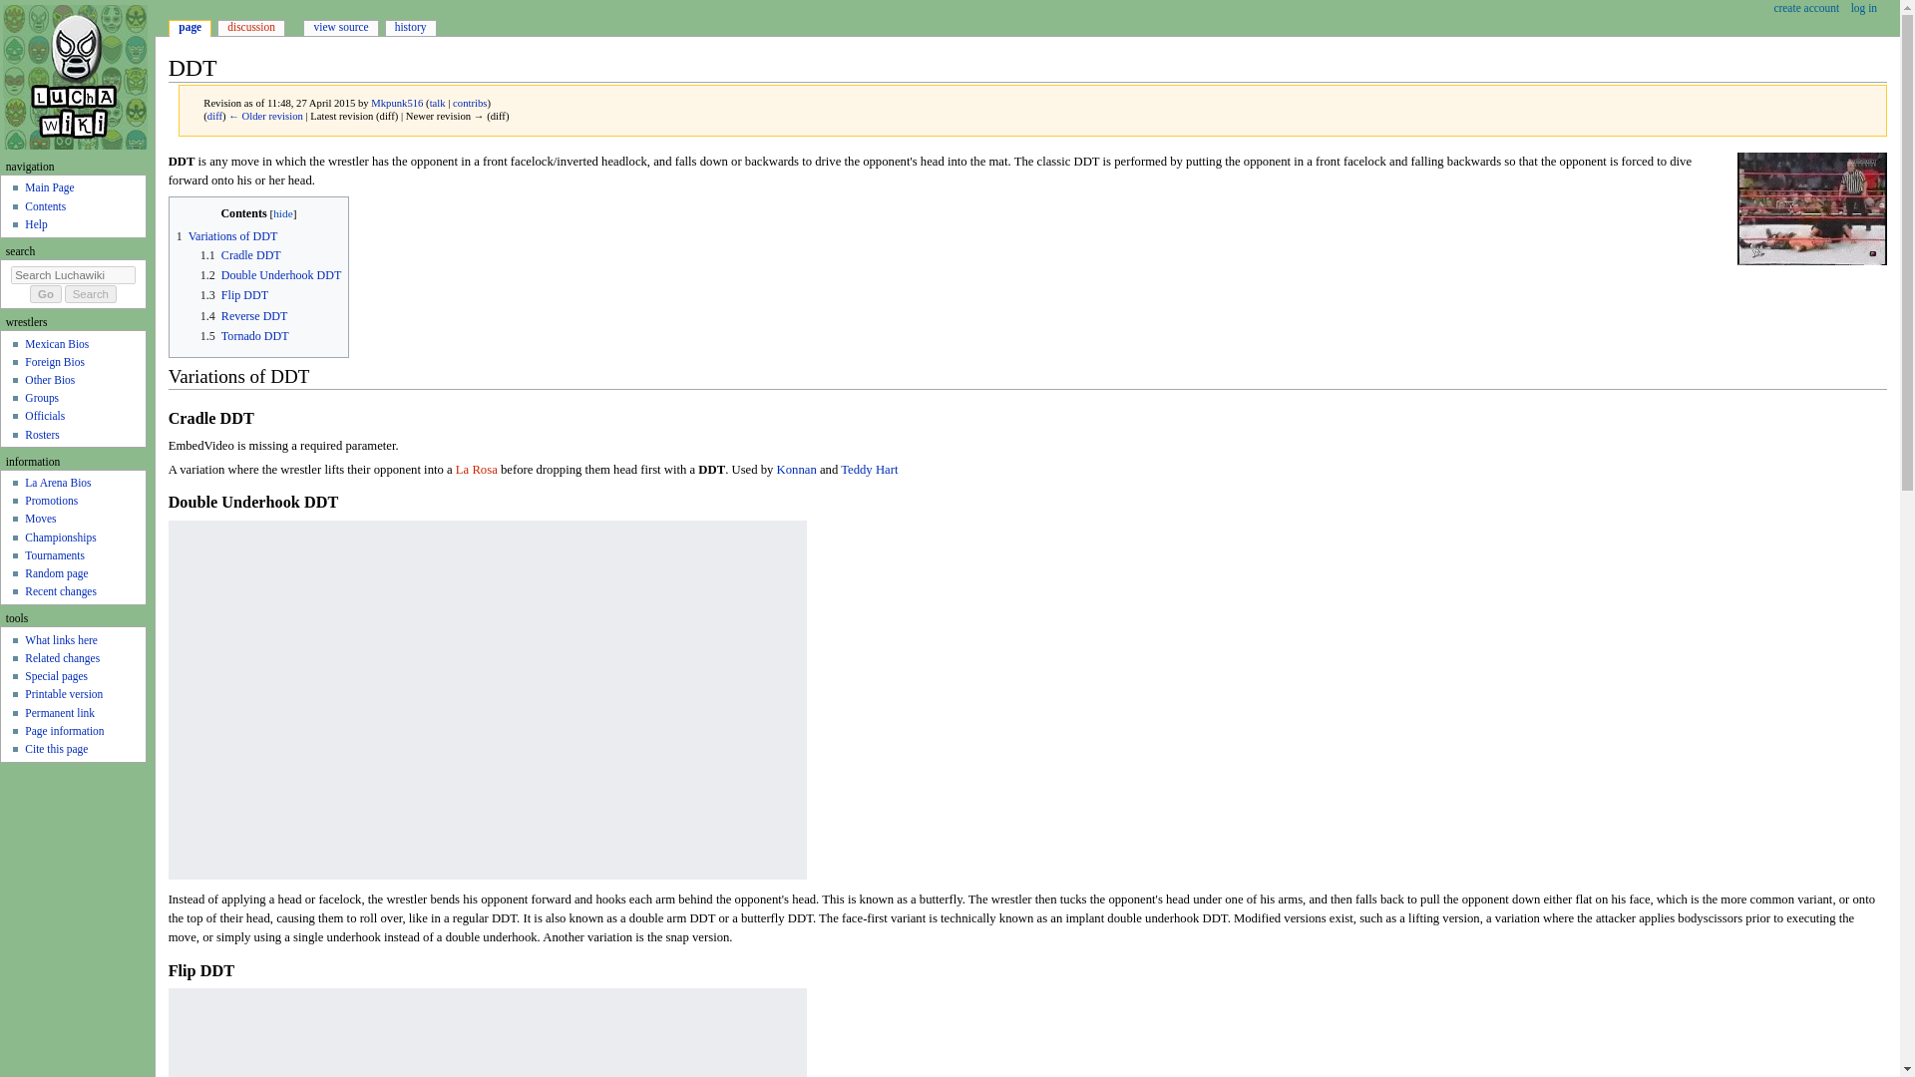  What do you see at coordinates (437, 104) in the screenshot?
I see `talk` at bounding box center [437, 104].